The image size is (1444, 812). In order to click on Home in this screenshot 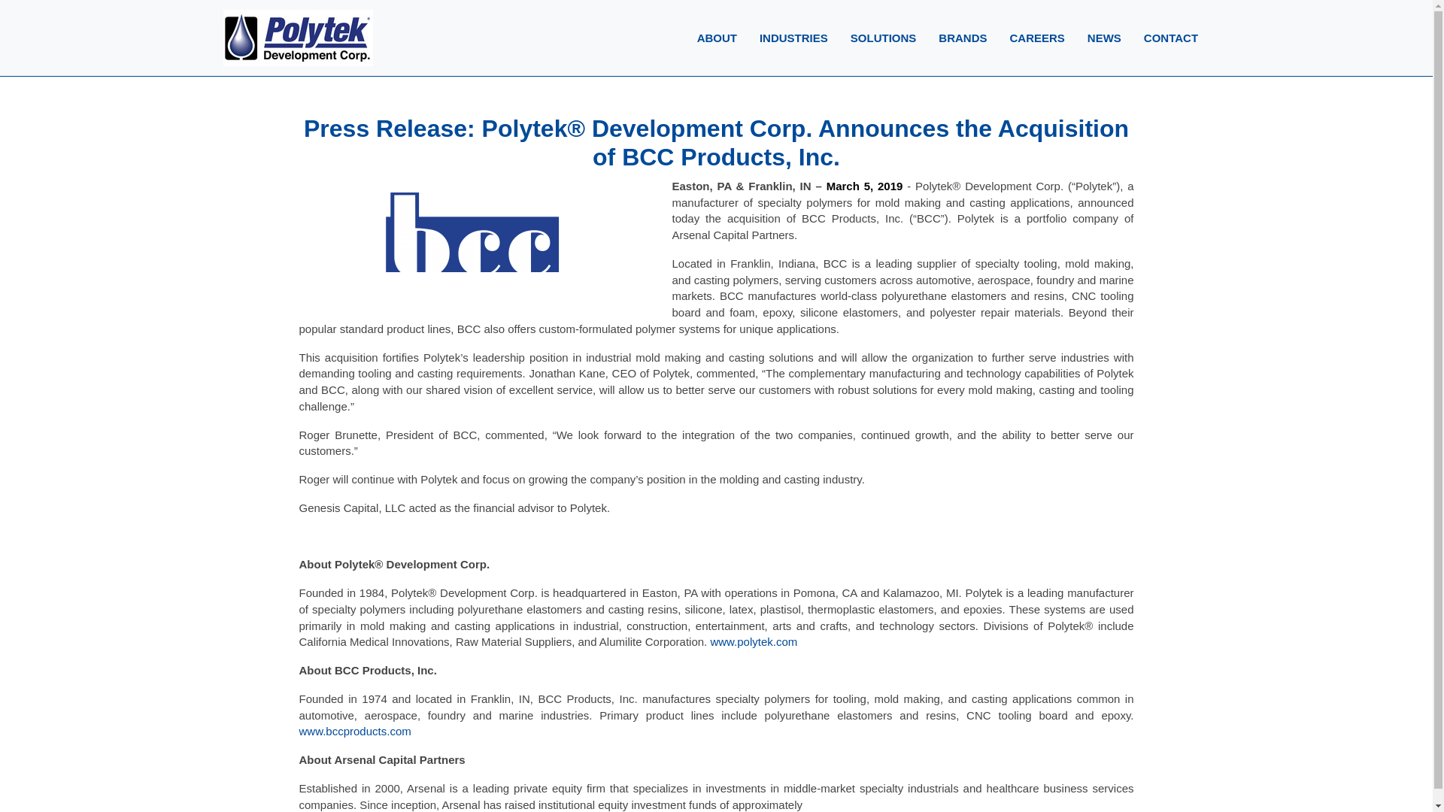, I will do `click(195, 38)`.